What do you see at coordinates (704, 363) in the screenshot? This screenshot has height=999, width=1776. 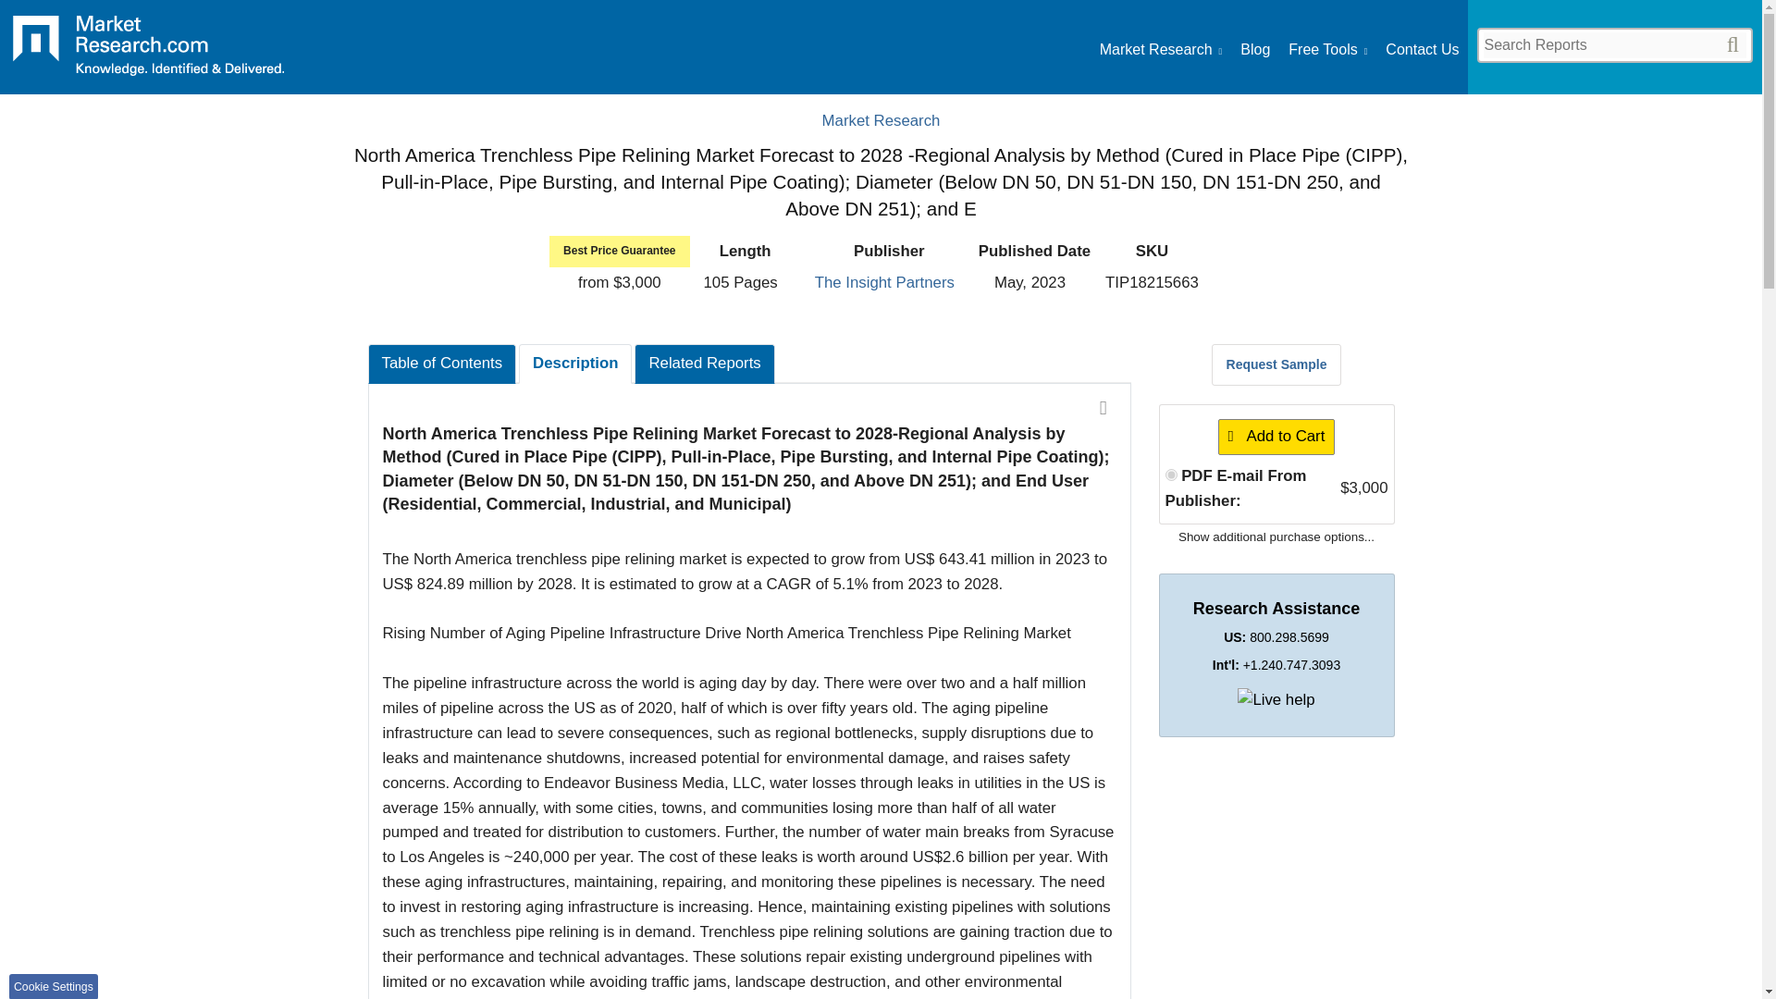 I see `Related Reports` at bounding box center [704, 363].